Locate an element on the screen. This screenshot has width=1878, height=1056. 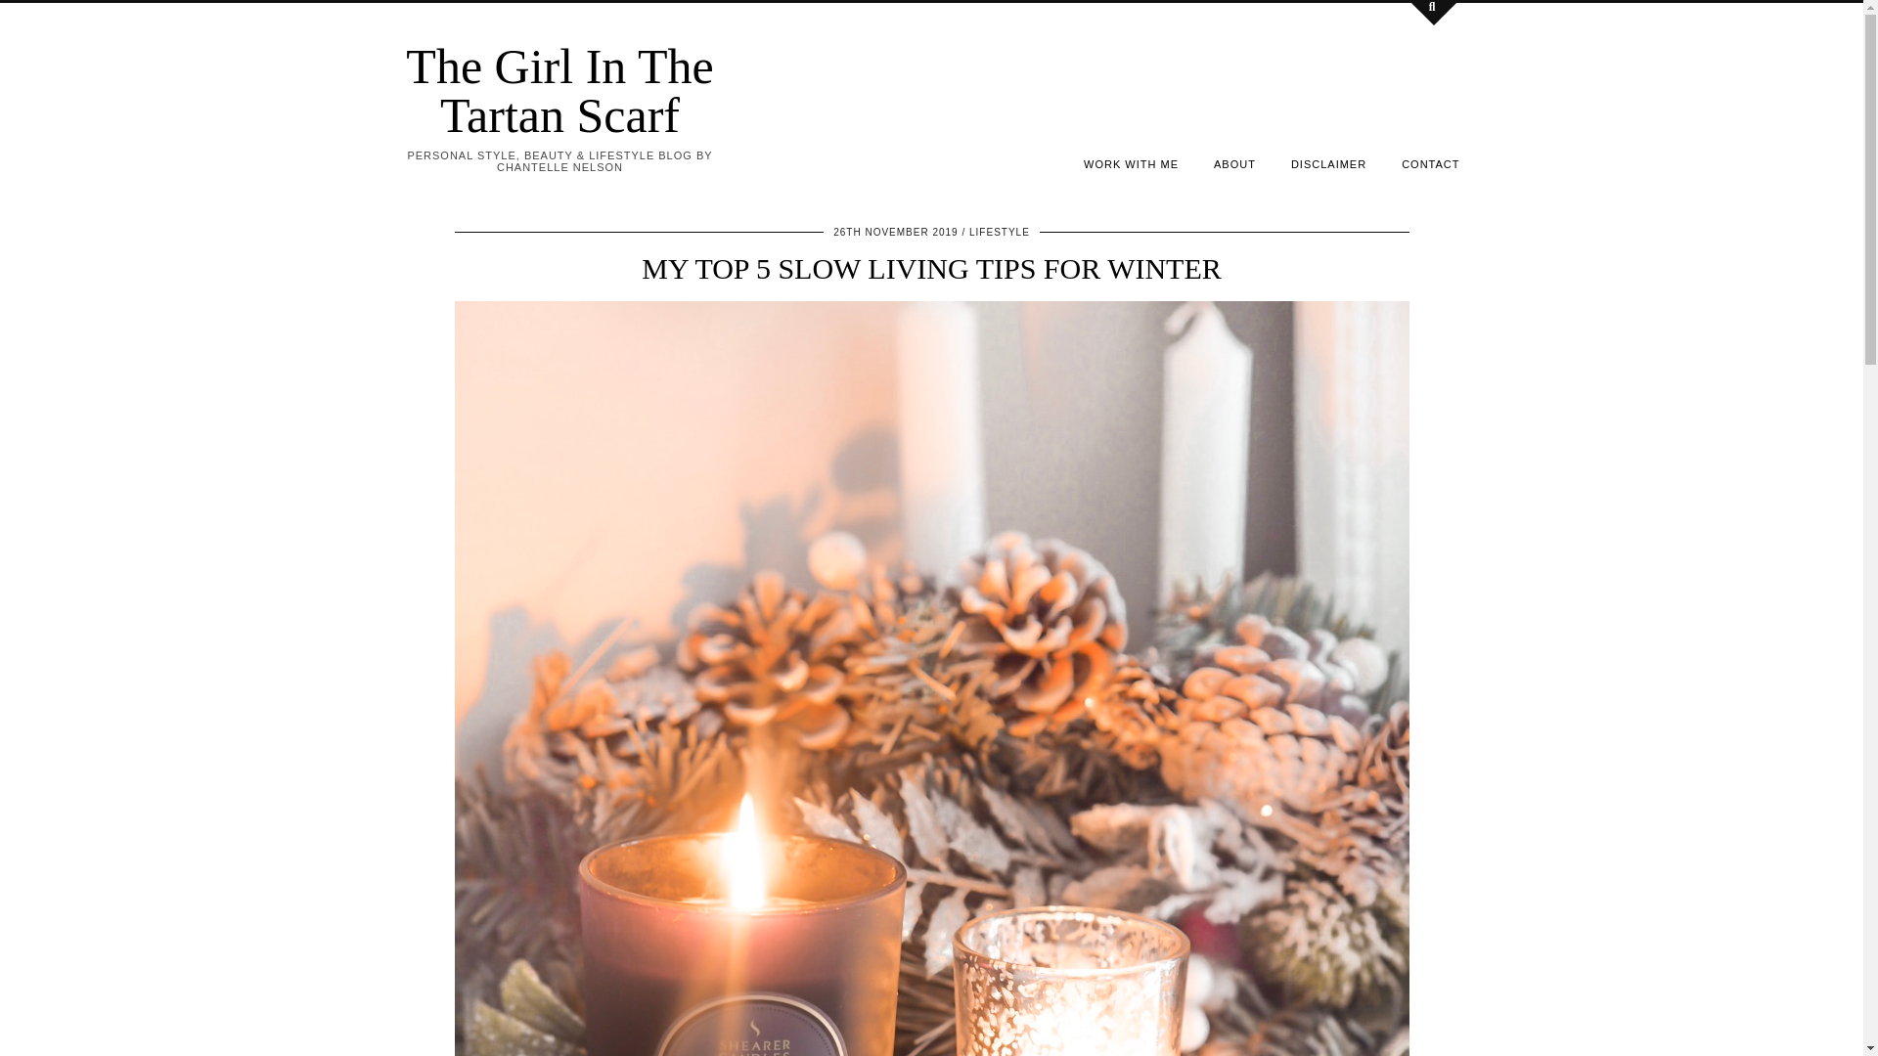
CONTACT is located at coordinates (1430, 164).